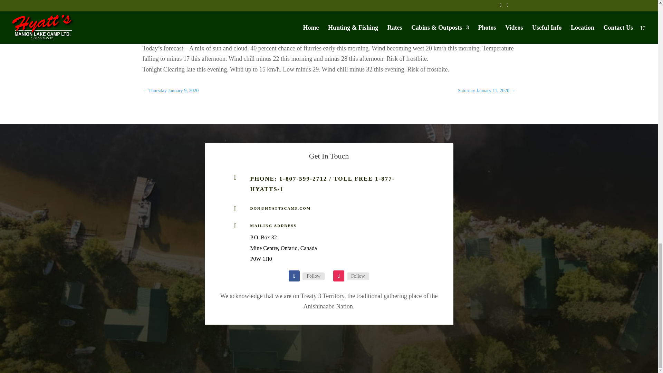  What do you see at coordinates (314, 276) in the screenshot?
I see `Facebook` at bounding box center [314, 276].